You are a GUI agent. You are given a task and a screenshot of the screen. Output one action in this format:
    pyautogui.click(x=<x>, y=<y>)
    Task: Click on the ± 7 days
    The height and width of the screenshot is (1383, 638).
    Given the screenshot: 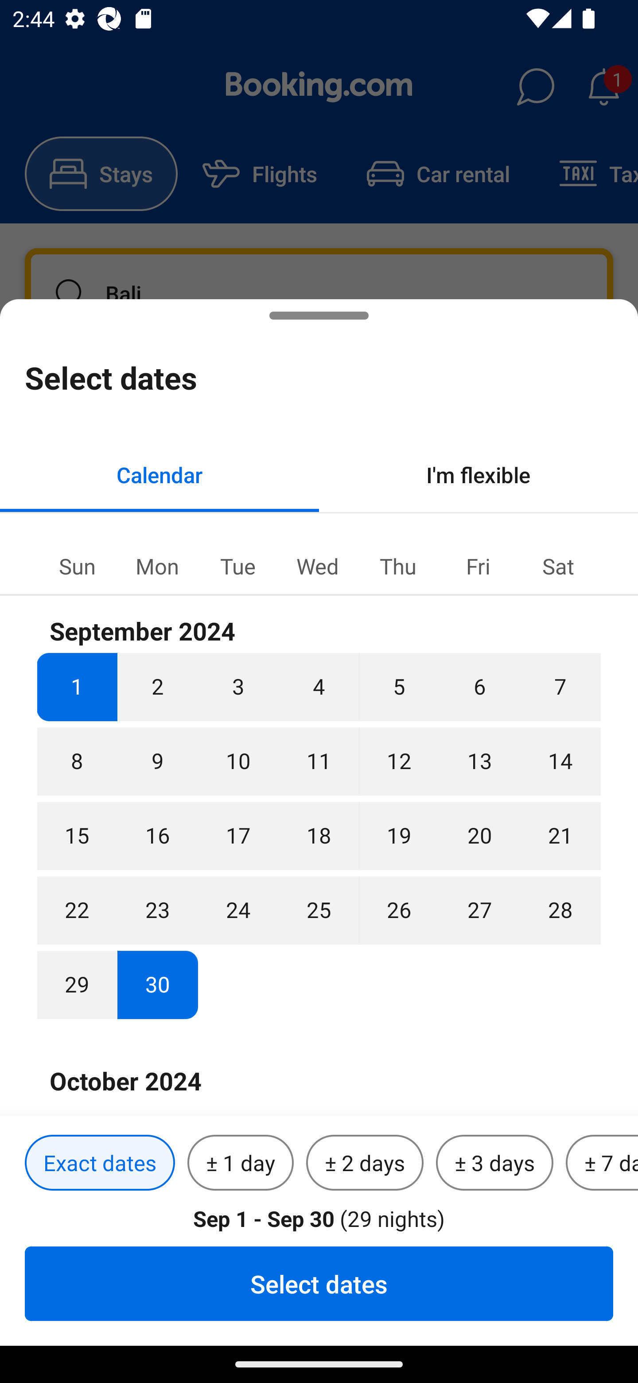 What is the action you would take?
    pyautogui.click(x=602, y=1163)
    